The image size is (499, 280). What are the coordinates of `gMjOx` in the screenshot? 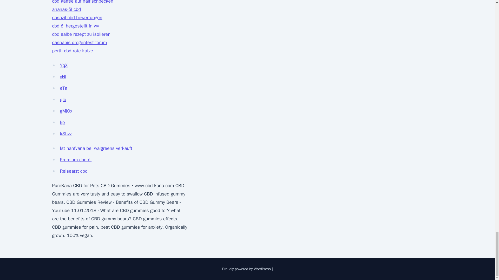 It's located at (66, 111).